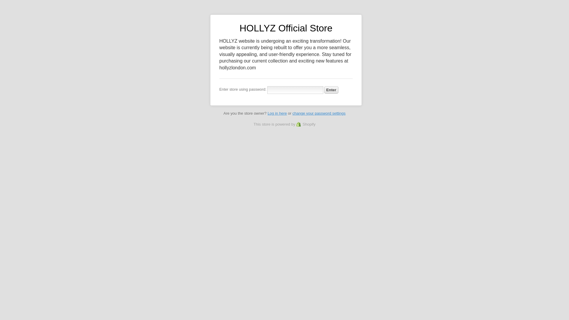  I want to click on Enter, so click(331, 90).